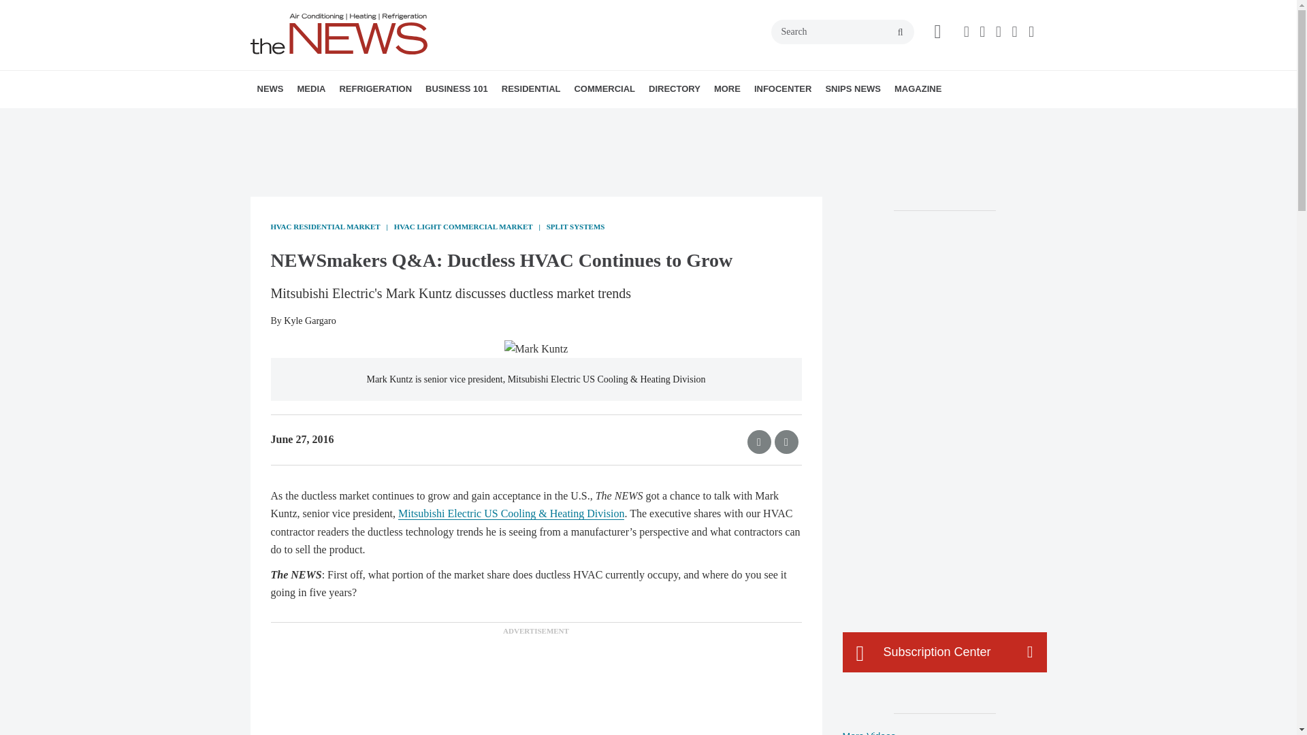  What do you see at coordinates (400, 119) in the screenshot?
I see `THE NEWS HVACR QUIZ` at bounding box center [400, 119].